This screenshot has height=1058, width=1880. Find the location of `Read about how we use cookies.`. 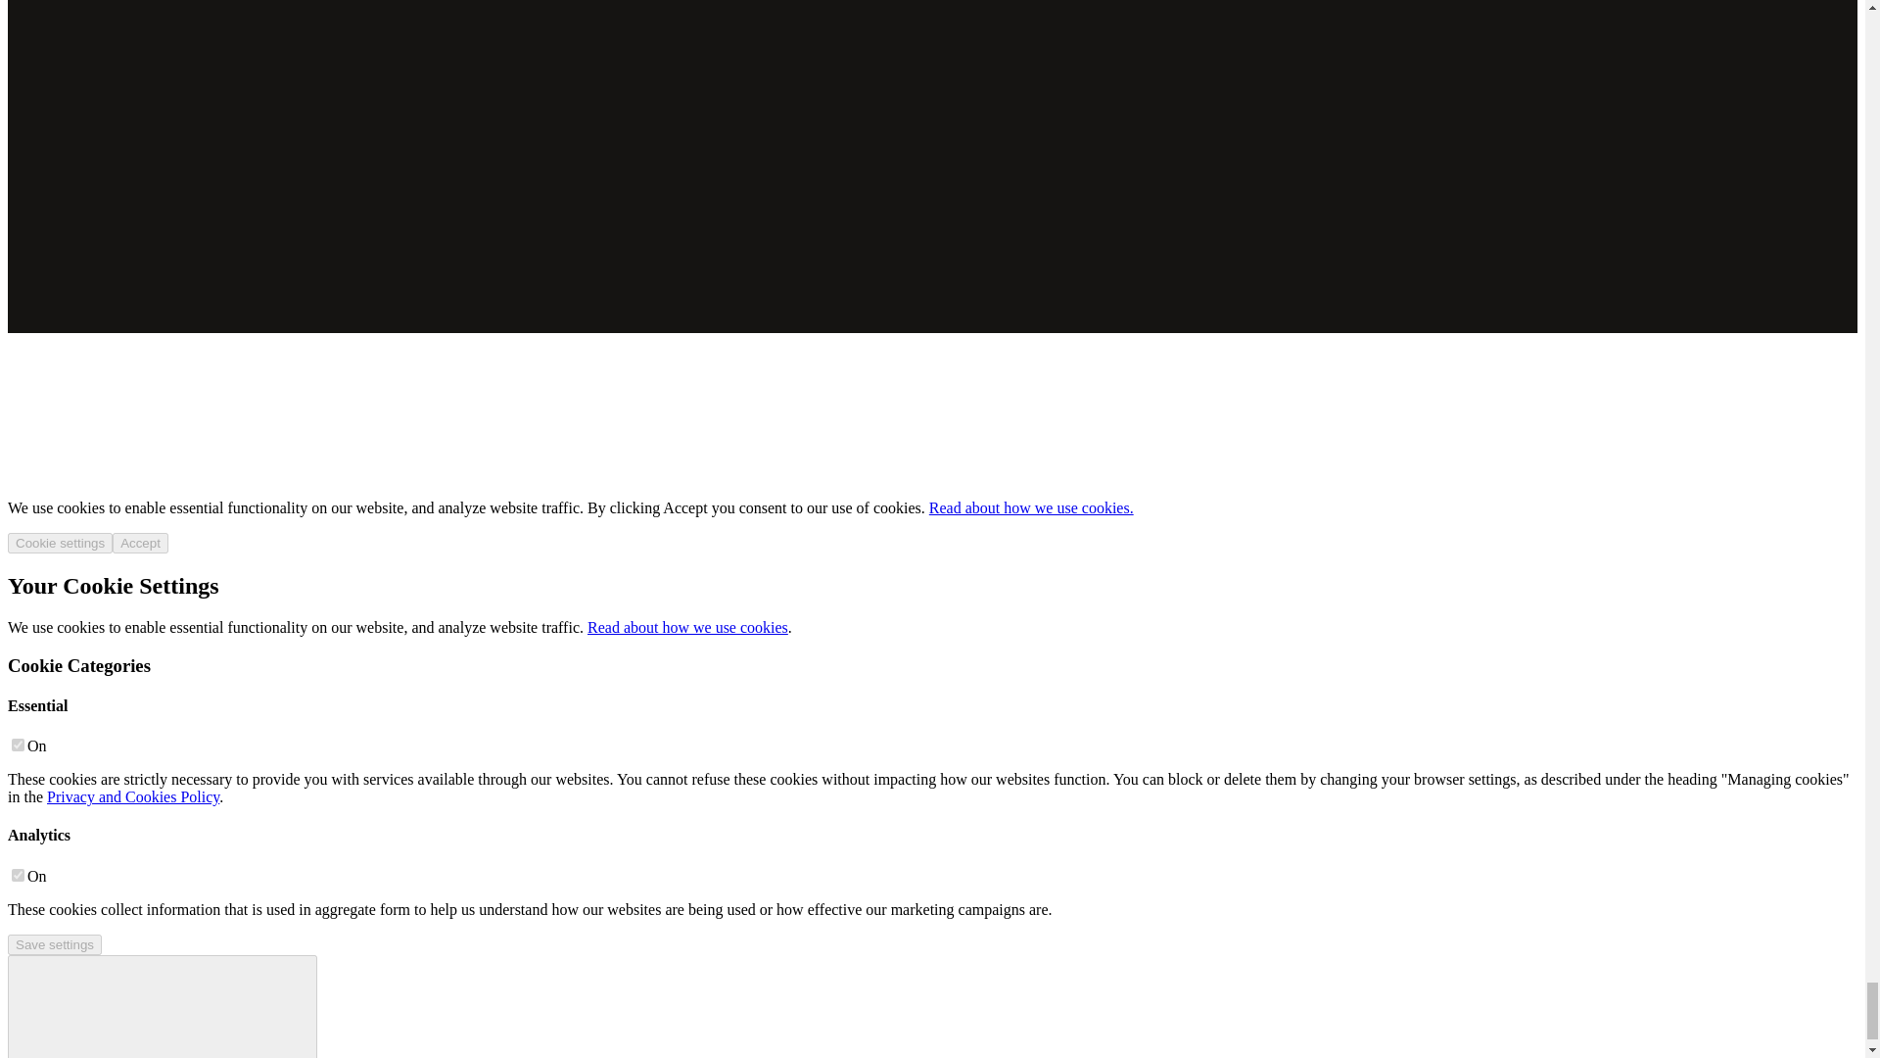

Read about how we use cookies. is located at coordinates (1030, 507).